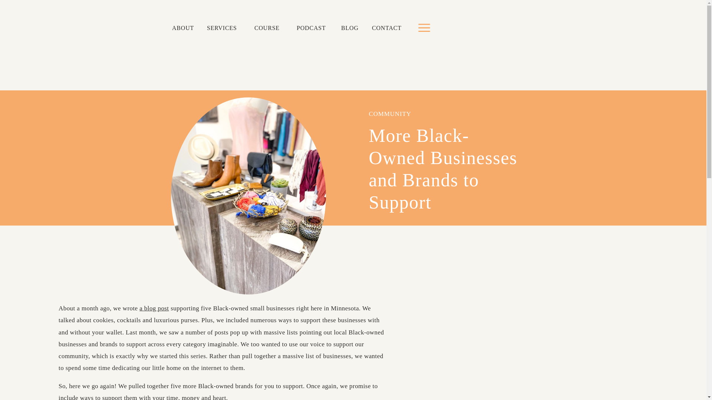 Image resolution: width=712 pixels, height=400 pixels. I want to click on BLOG, so click(350, 28).